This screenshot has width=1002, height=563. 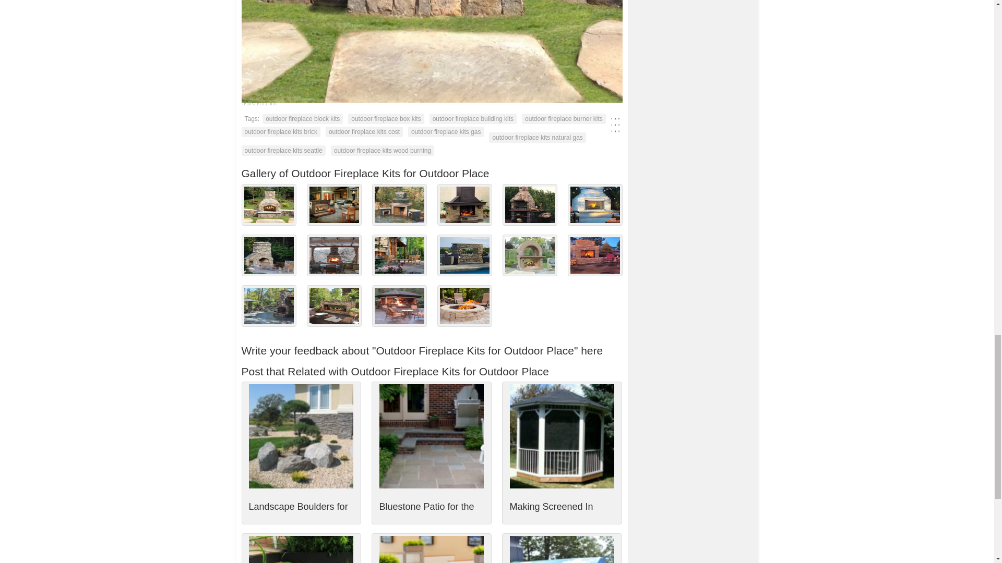 What do you see at coordinates (382, 150) in the screenshot?
I see `outdoor fireplace kits wood burning` at bounding box center [382, 150].